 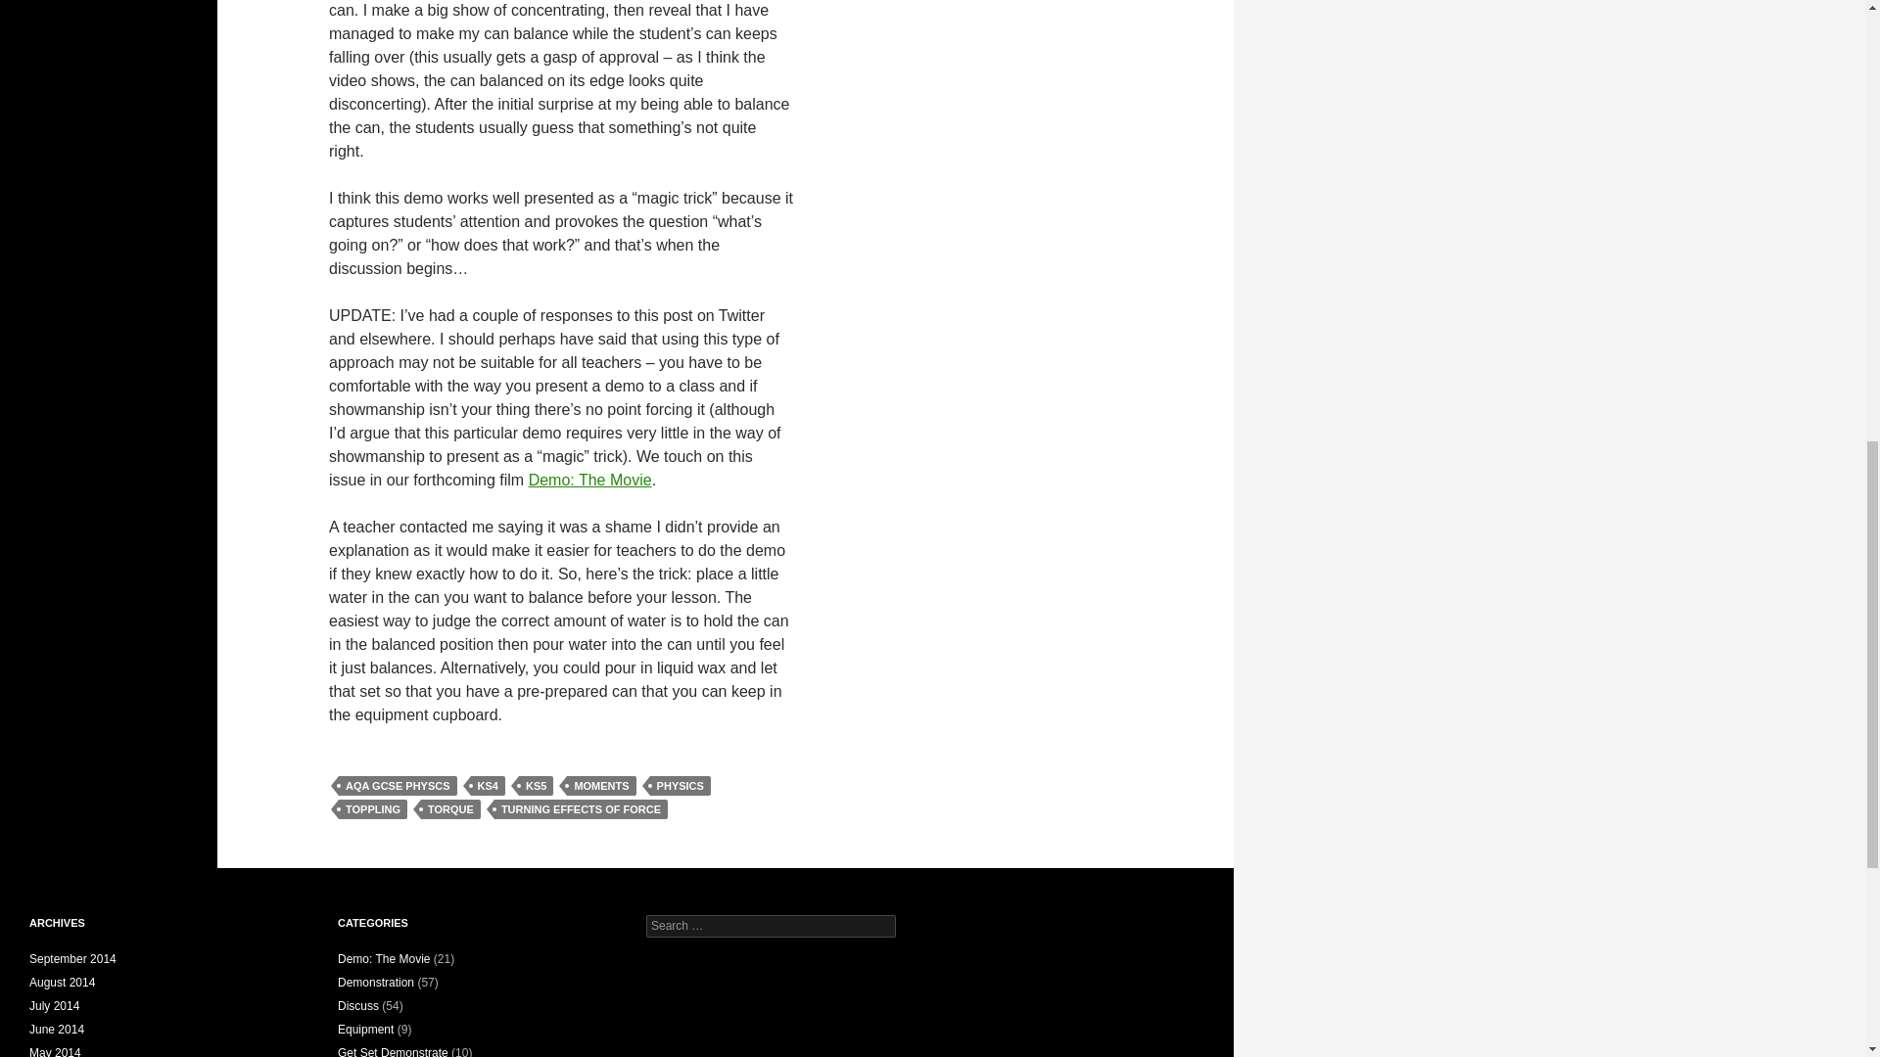 I want to click on PHYSICS, so click(x=680, y=785).